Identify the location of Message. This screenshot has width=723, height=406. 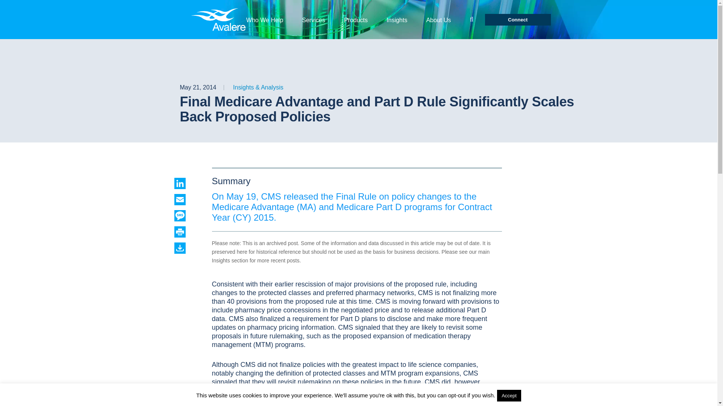
(187, 216).